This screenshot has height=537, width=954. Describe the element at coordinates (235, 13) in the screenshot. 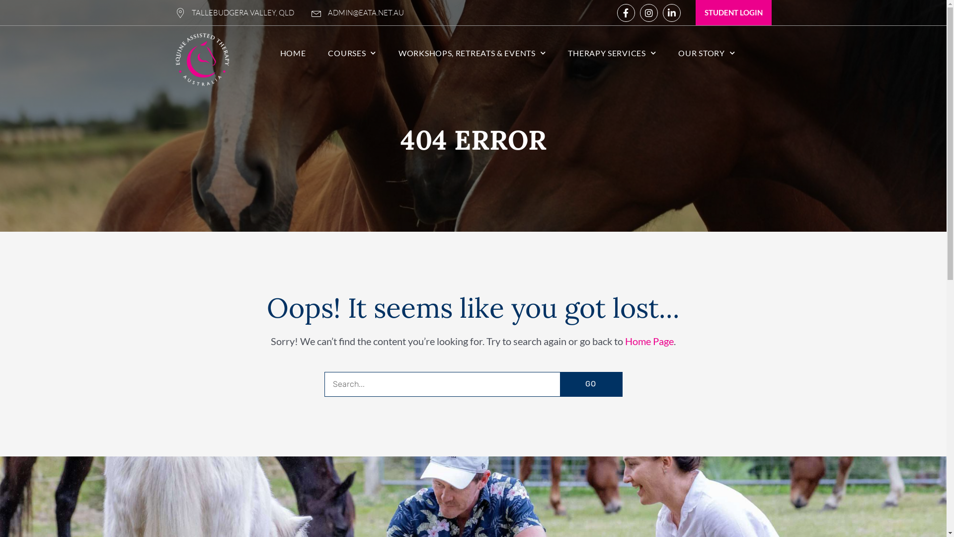

I see `TALLEBUDGERA VALLEY, QLD` at that location.